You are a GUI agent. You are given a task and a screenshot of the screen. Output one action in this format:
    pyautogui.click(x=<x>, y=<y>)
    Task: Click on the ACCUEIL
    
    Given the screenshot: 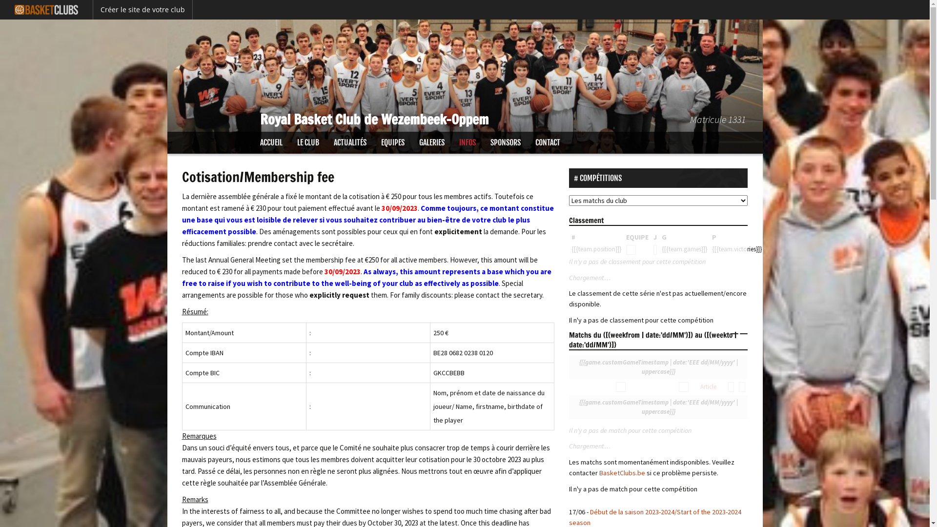 What is the action you would take?
    pyautogui.click(x=271, y=142)
    